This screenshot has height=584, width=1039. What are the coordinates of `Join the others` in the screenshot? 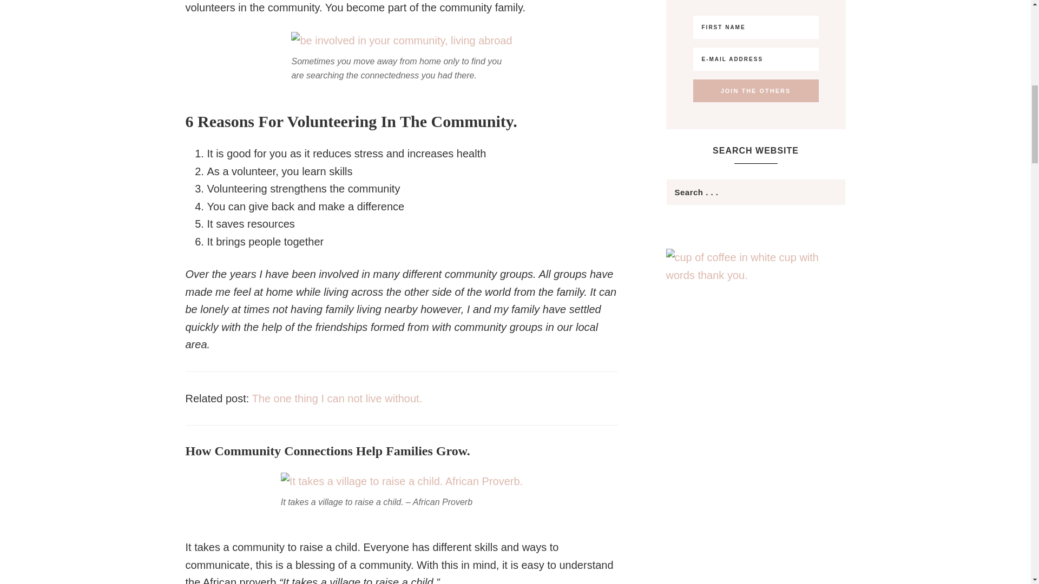 It's located at (755, 91).